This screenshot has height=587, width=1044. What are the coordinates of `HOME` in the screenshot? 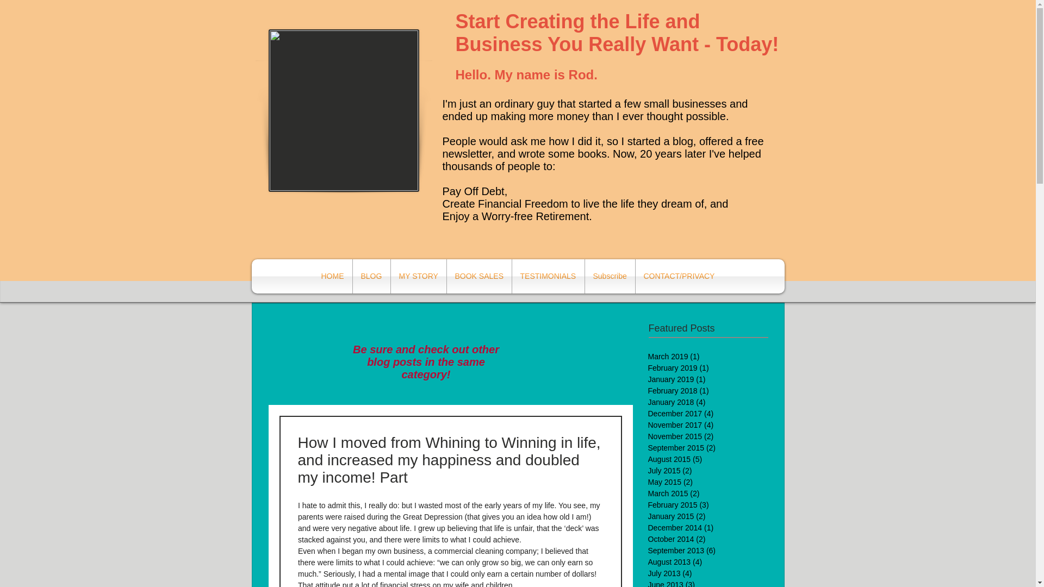 It's located at (333, 276).